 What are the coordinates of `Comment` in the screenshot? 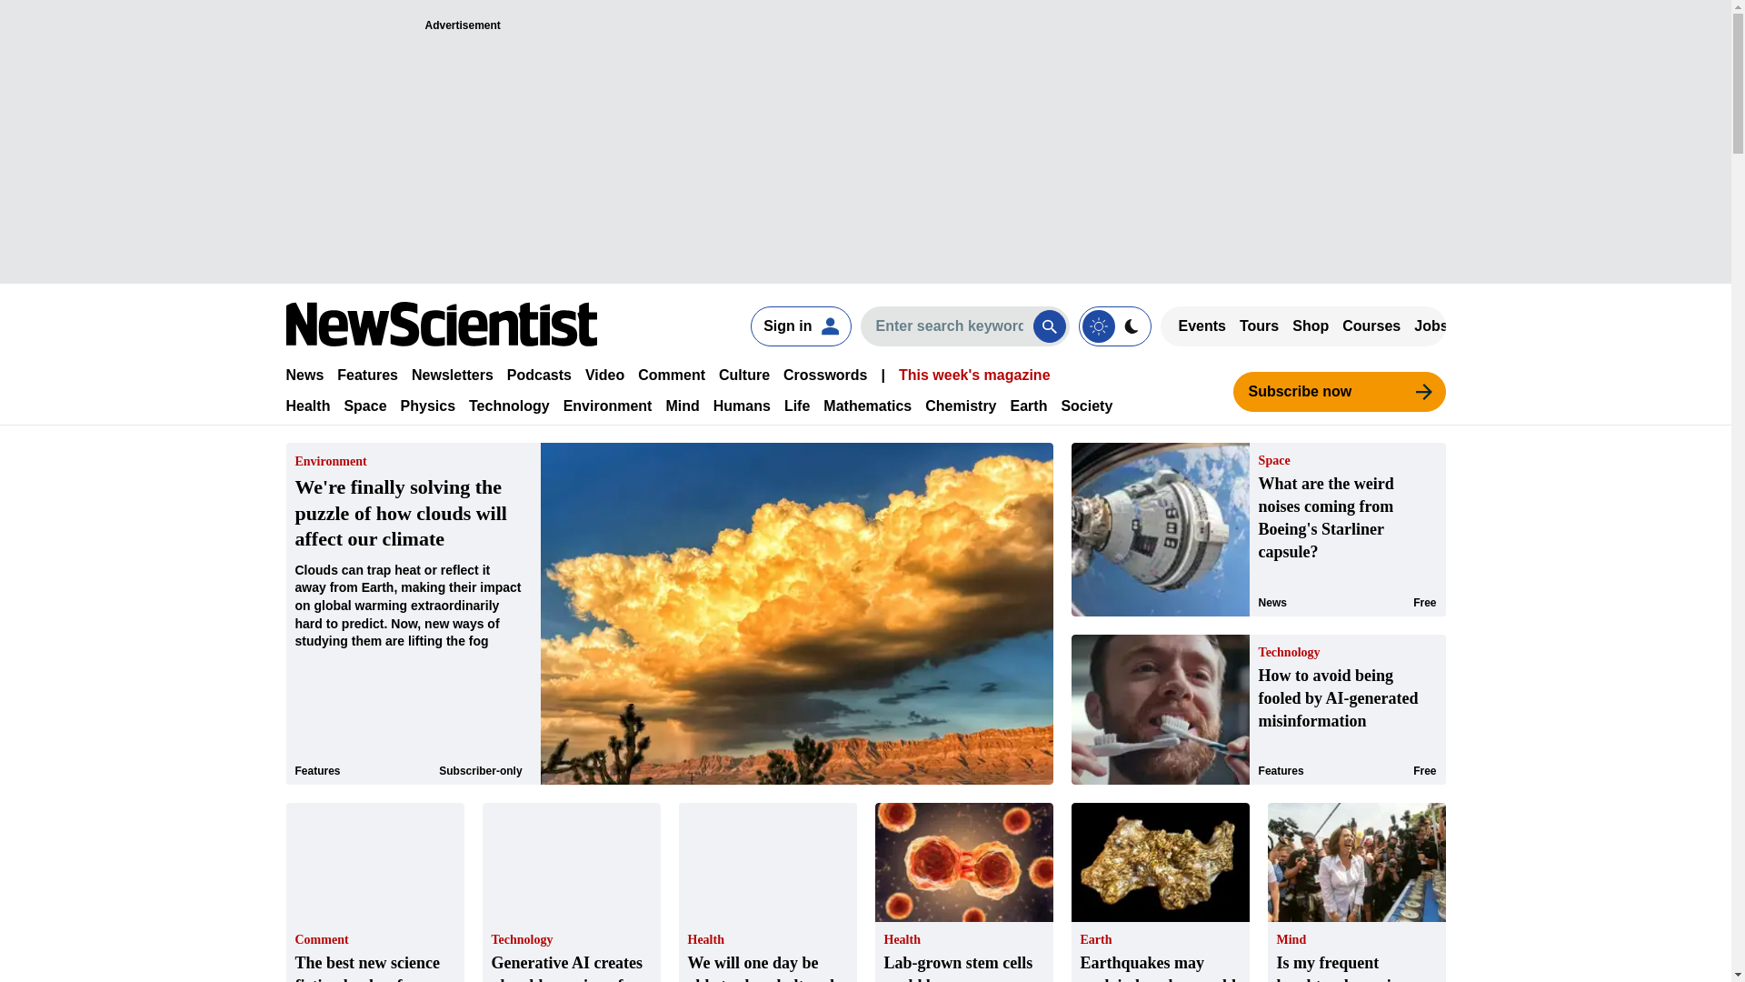 It's located at (671, 375).